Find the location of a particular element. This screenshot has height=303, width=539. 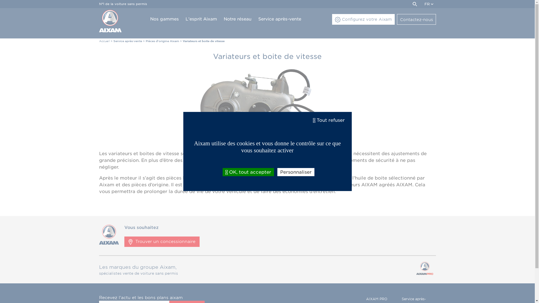

Tout refuser is located at coordinates (328, 120).